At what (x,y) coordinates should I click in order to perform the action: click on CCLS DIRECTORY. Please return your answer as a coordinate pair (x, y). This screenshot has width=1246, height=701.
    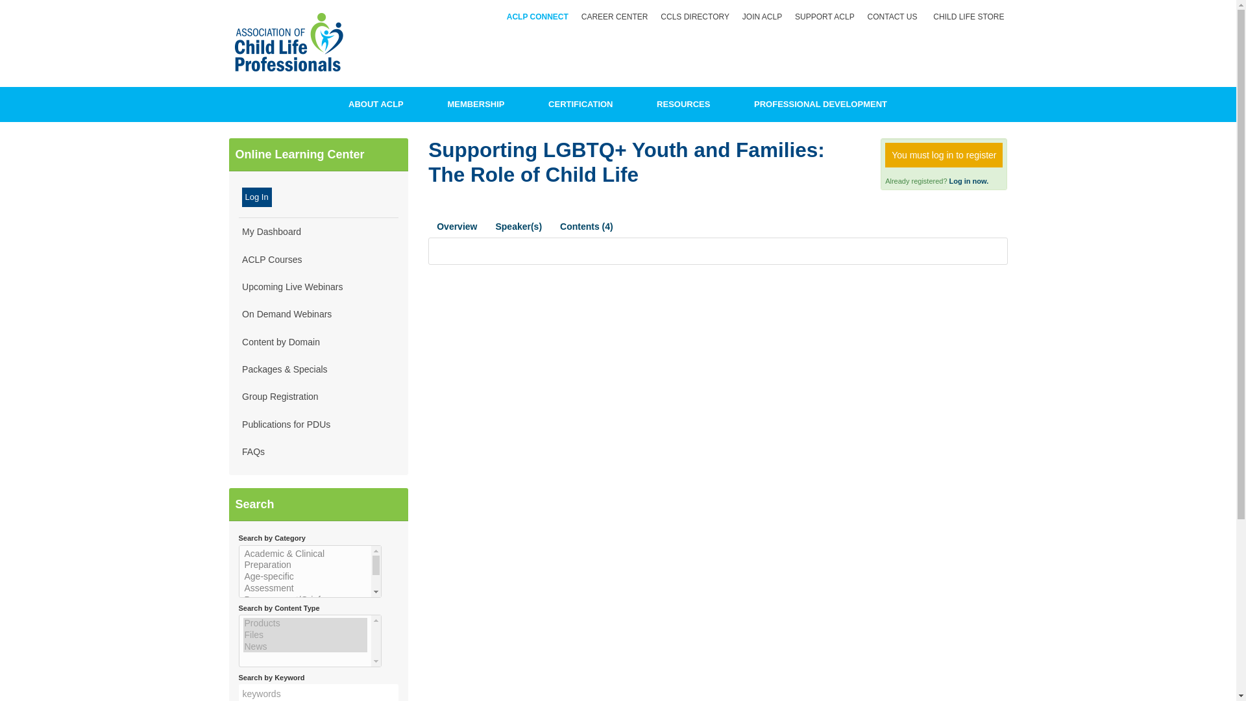
    Looking at the image, I should click on (693, 17).